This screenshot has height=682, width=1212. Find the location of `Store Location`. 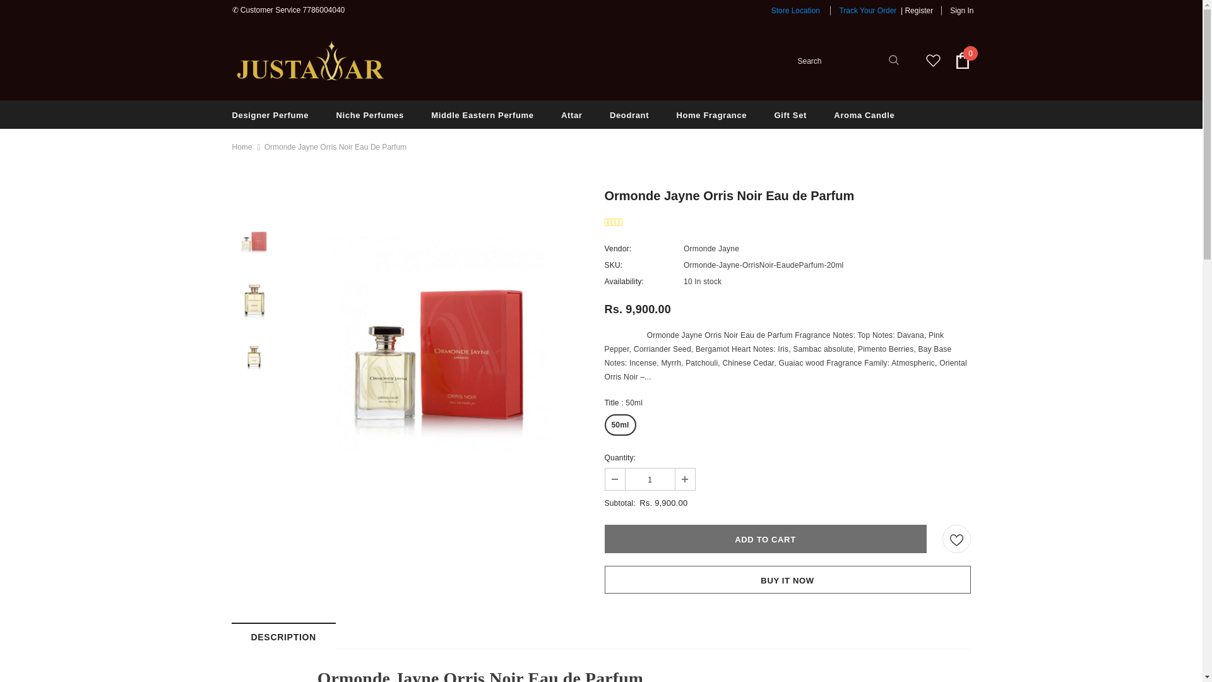

Store Location is located at coordinates (795, 10).